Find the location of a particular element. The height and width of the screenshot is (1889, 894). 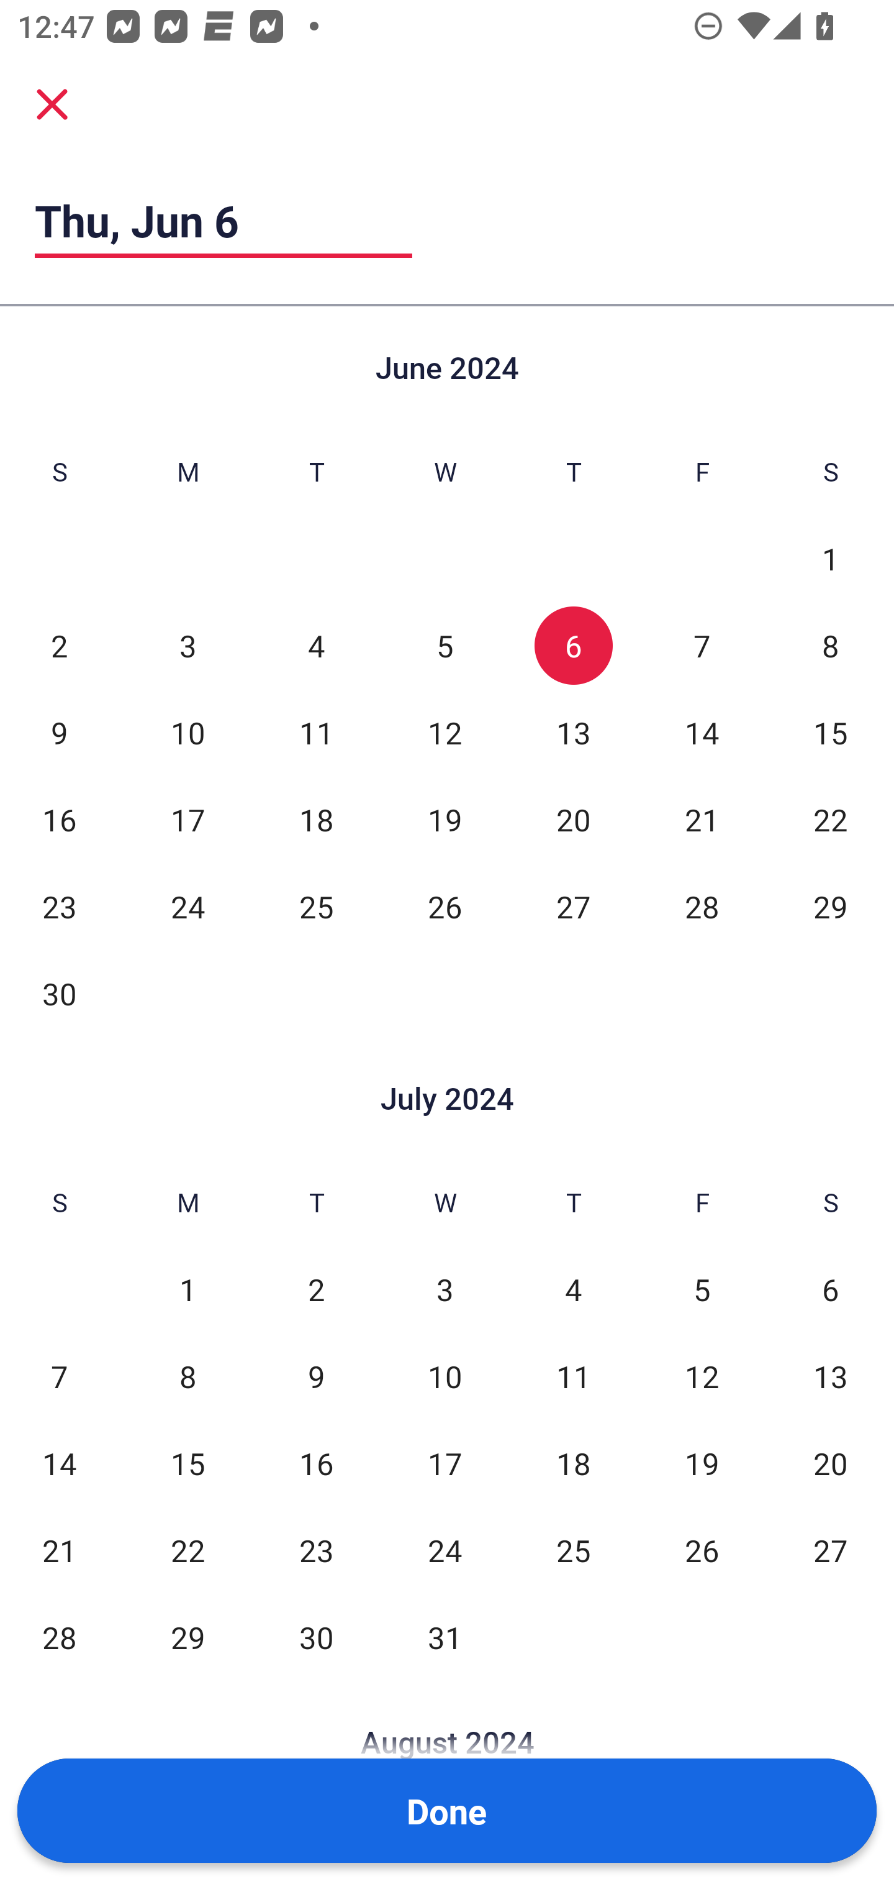

1 Sat, Jun 1, Not Selected is located at coordinates (831, 559).